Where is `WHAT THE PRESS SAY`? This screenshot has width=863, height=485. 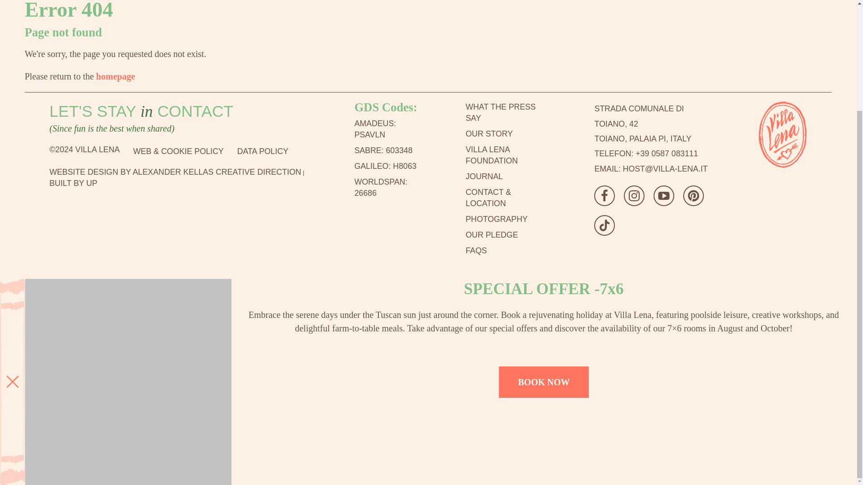
WHAT THE PRESS SAY is located at coordinates (508, 155).